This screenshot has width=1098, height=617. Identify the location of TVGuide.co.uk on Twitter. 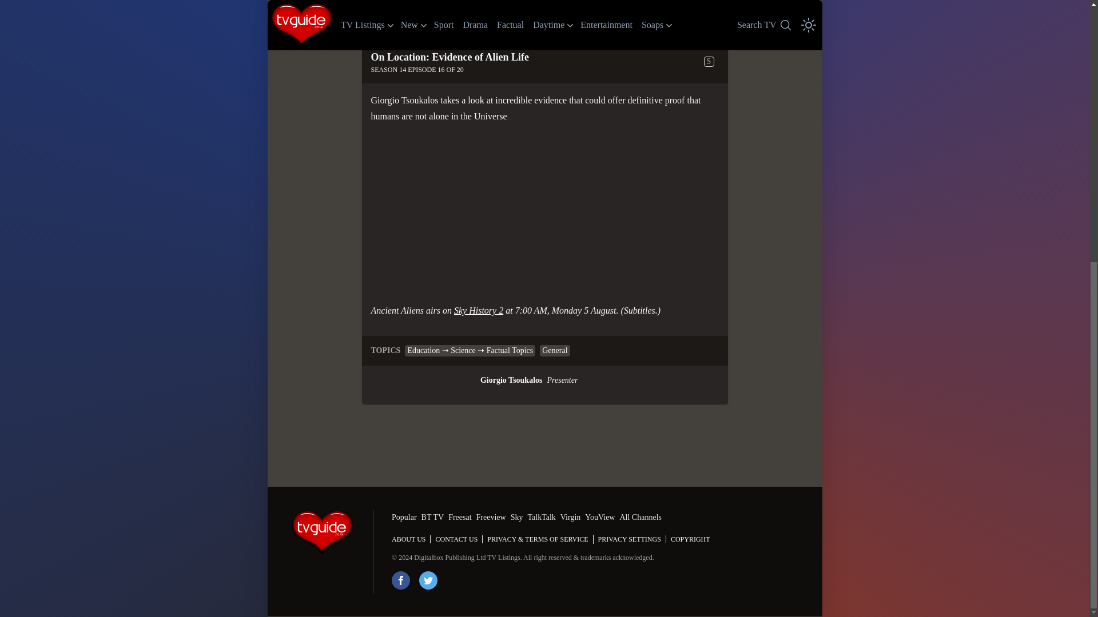
(428, 580).